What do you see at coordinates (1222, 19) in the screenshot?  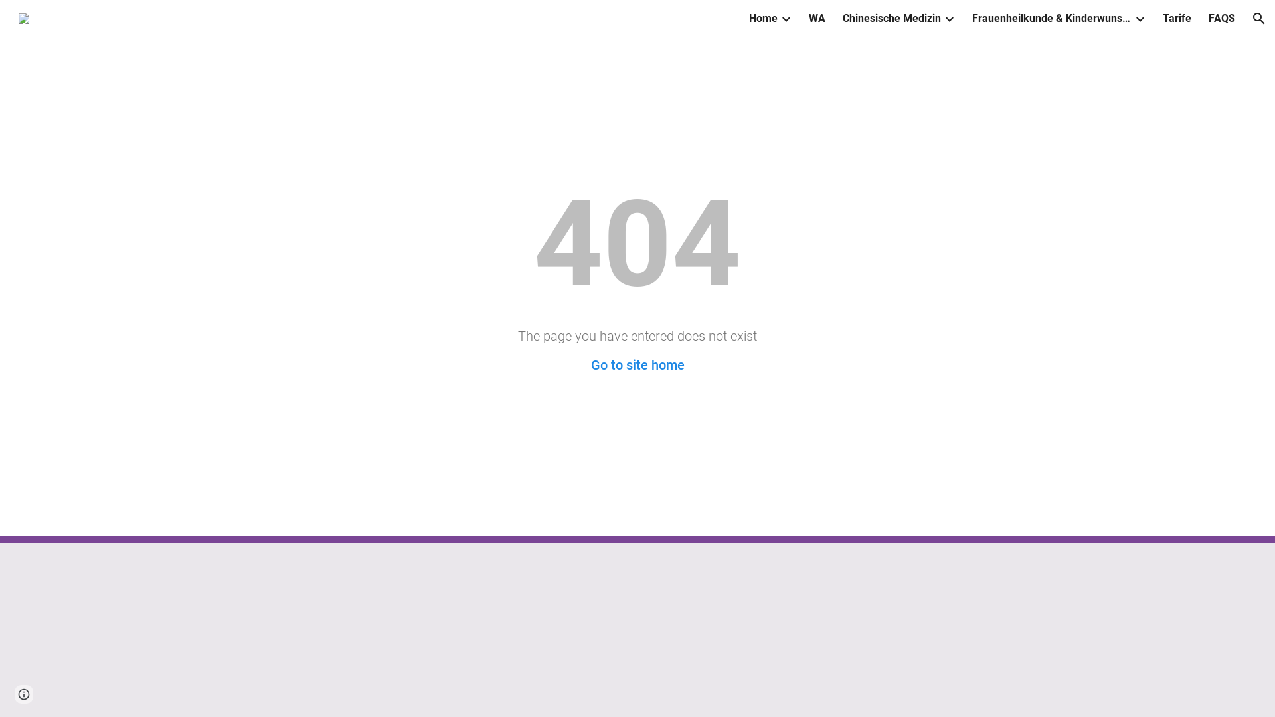 I see `FAQS` at bounding box center [1222, 19].